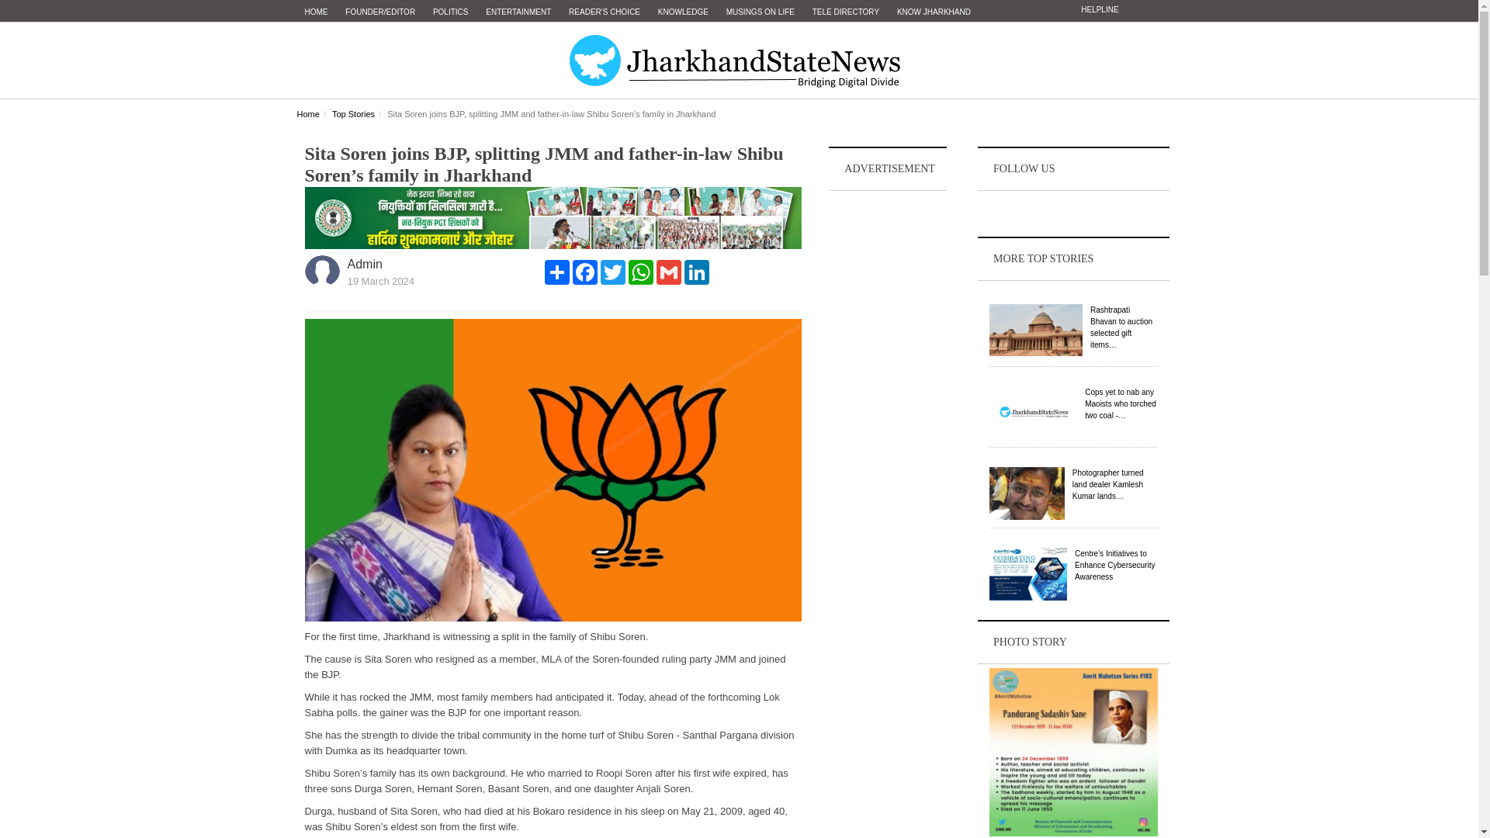  I want to click on TELE DIRECTORY, so click(845, 12).